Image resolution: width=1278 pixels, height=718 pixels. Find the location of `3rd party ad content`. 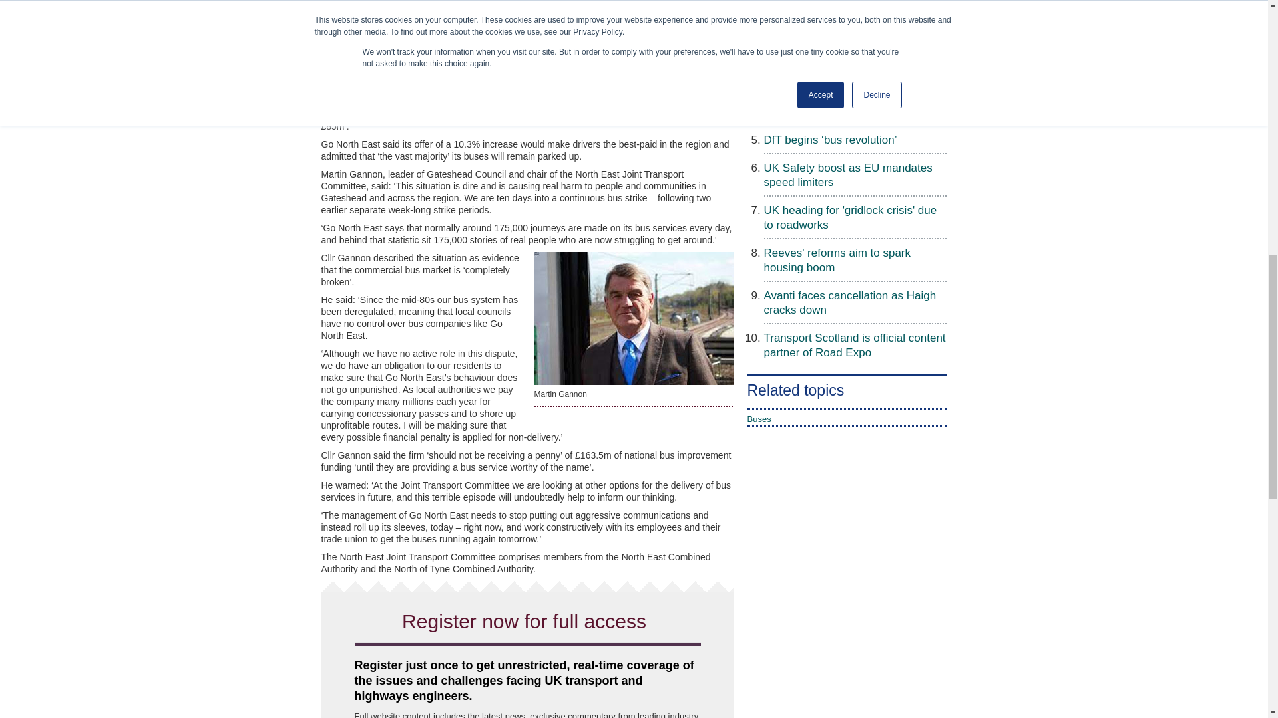

3rd party ad content is located at coordinates (796, 588).